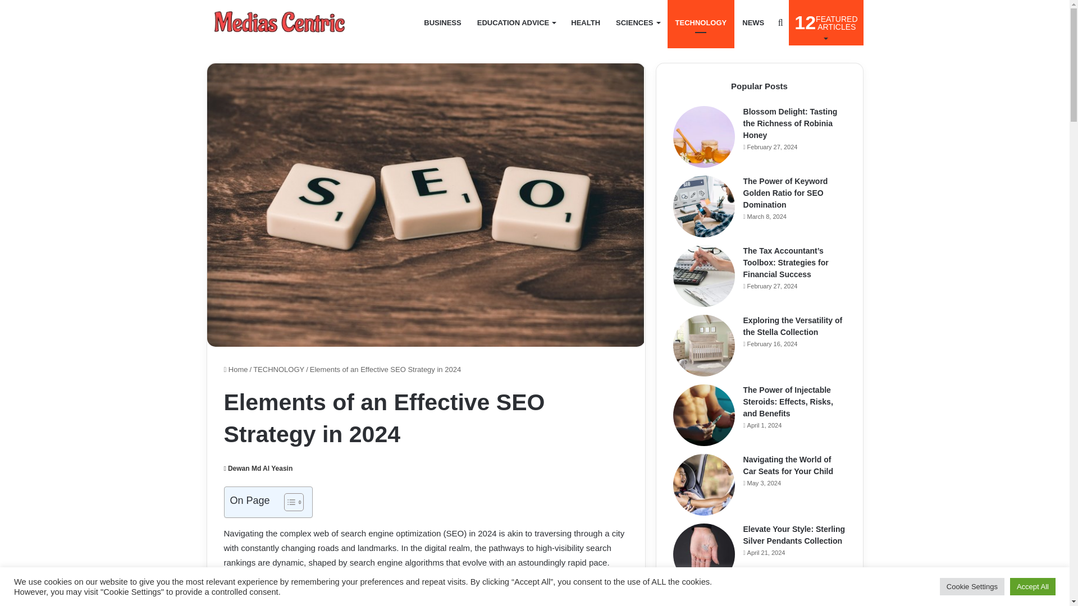 This screenshot has height=606, width=1078. What do you see at coordinates (517, 22) in the screenshot?
I see `Medias Centric` at bounding box center [517, 22].